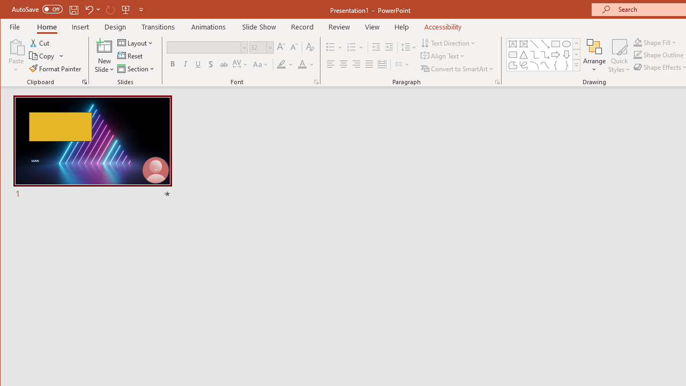 Image resolution: width=686 pixels, height=386 pixels. Describe the element at coordinates (444, 56) in the screenshot. I see `Align Text` at that location.